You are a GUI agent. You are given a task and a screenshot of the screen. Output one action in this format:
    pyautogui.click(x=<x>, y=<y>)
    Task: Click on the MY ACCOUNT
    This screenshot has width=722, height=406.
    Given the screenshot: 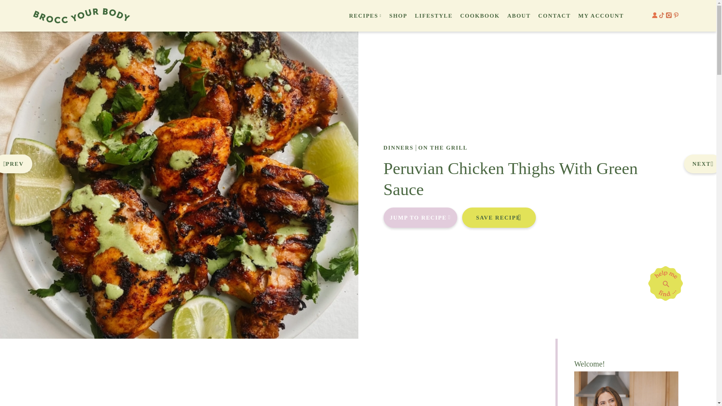 What is the action you would take?
    pyautogui.click(x=601, y=16)
    